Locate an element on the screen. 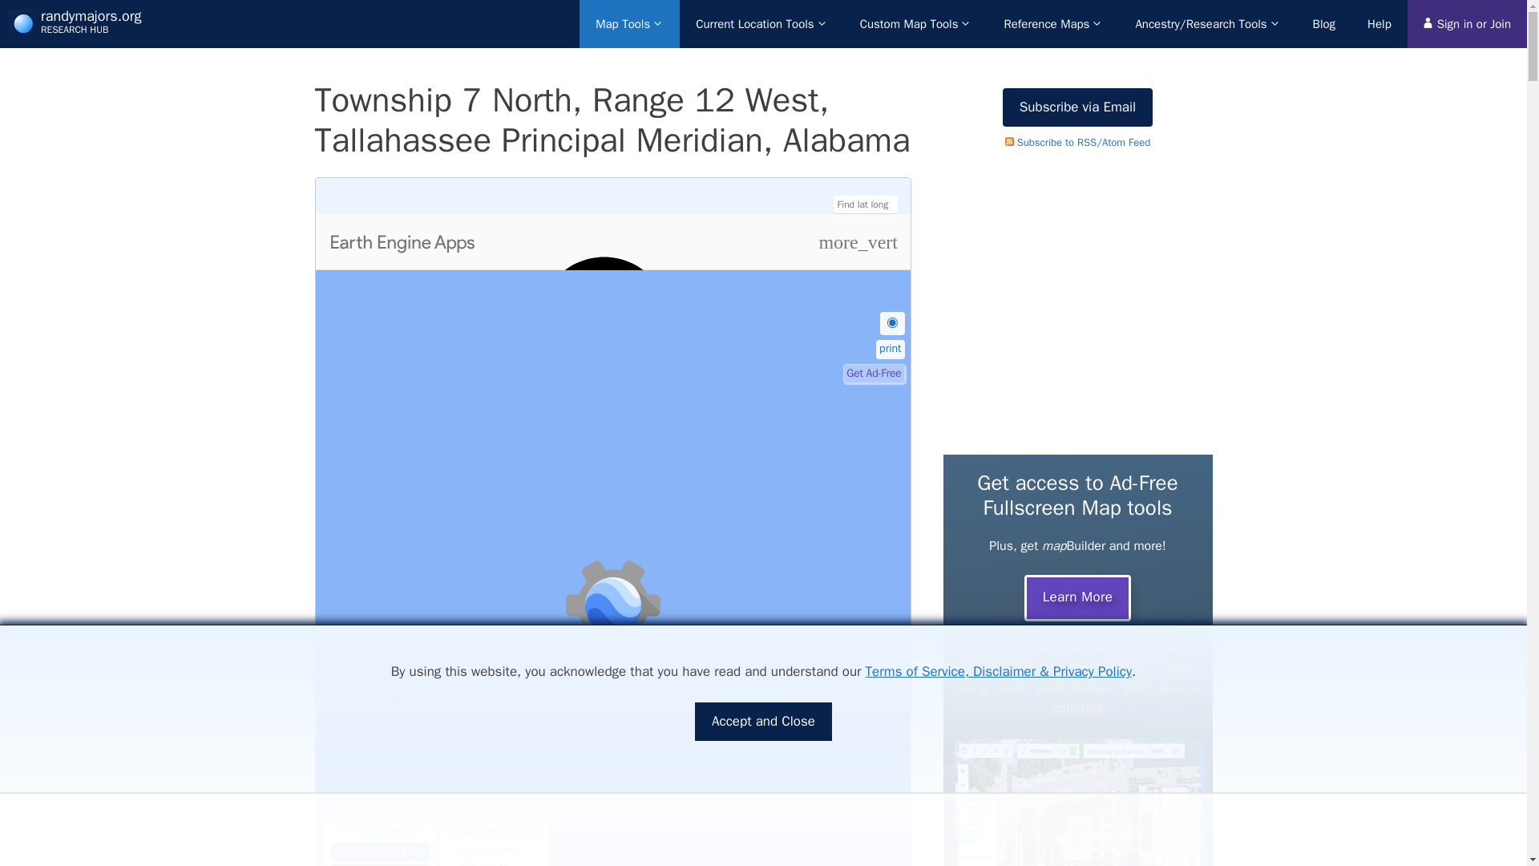 The image size is (1539, 866). Subscribe via Email is located at coordinates (1077, 107).